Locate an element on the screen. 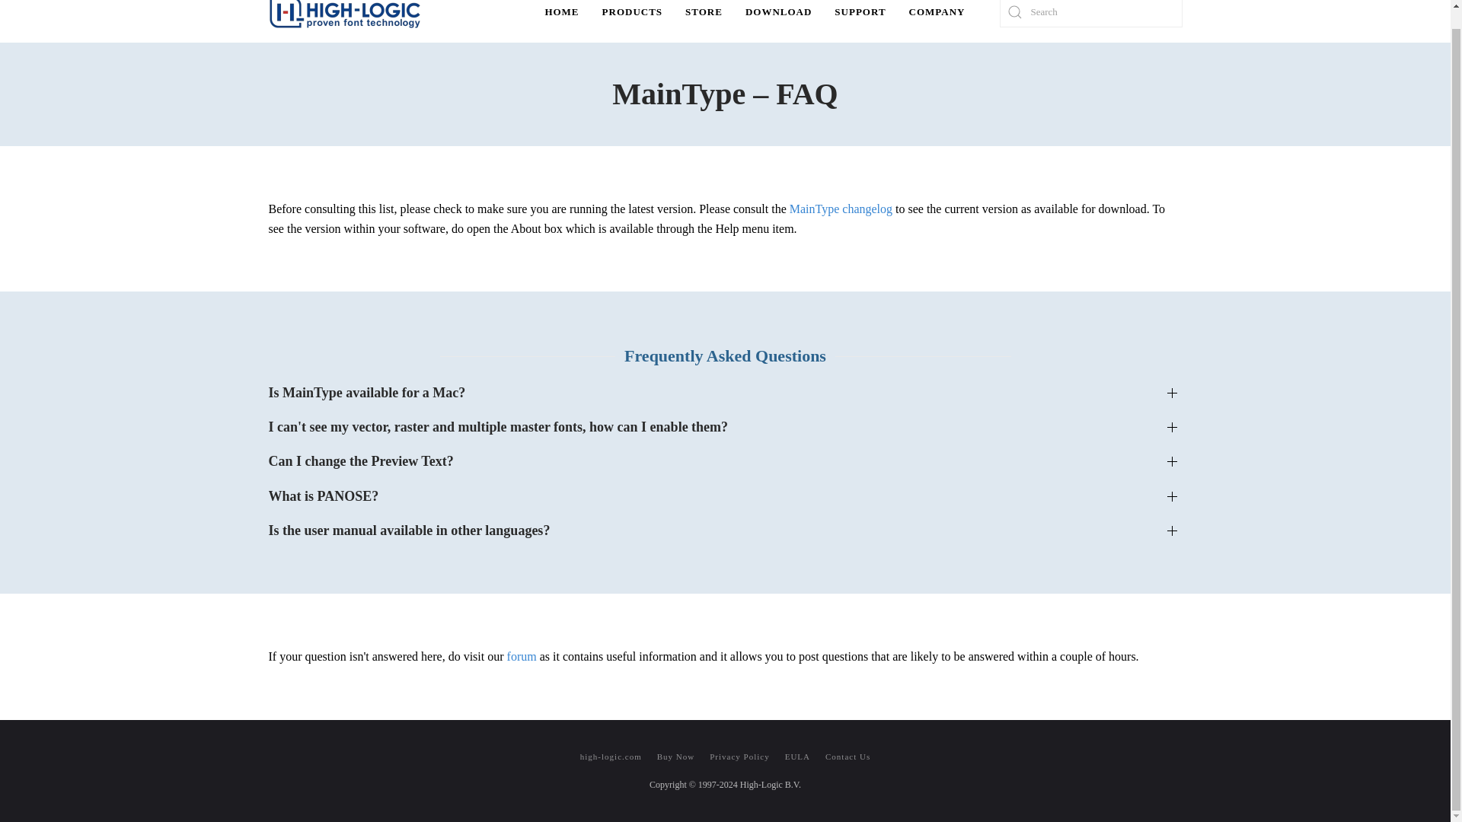 The image size is (1462, 822). PRODUCTS is located at coordinates (632, 21).